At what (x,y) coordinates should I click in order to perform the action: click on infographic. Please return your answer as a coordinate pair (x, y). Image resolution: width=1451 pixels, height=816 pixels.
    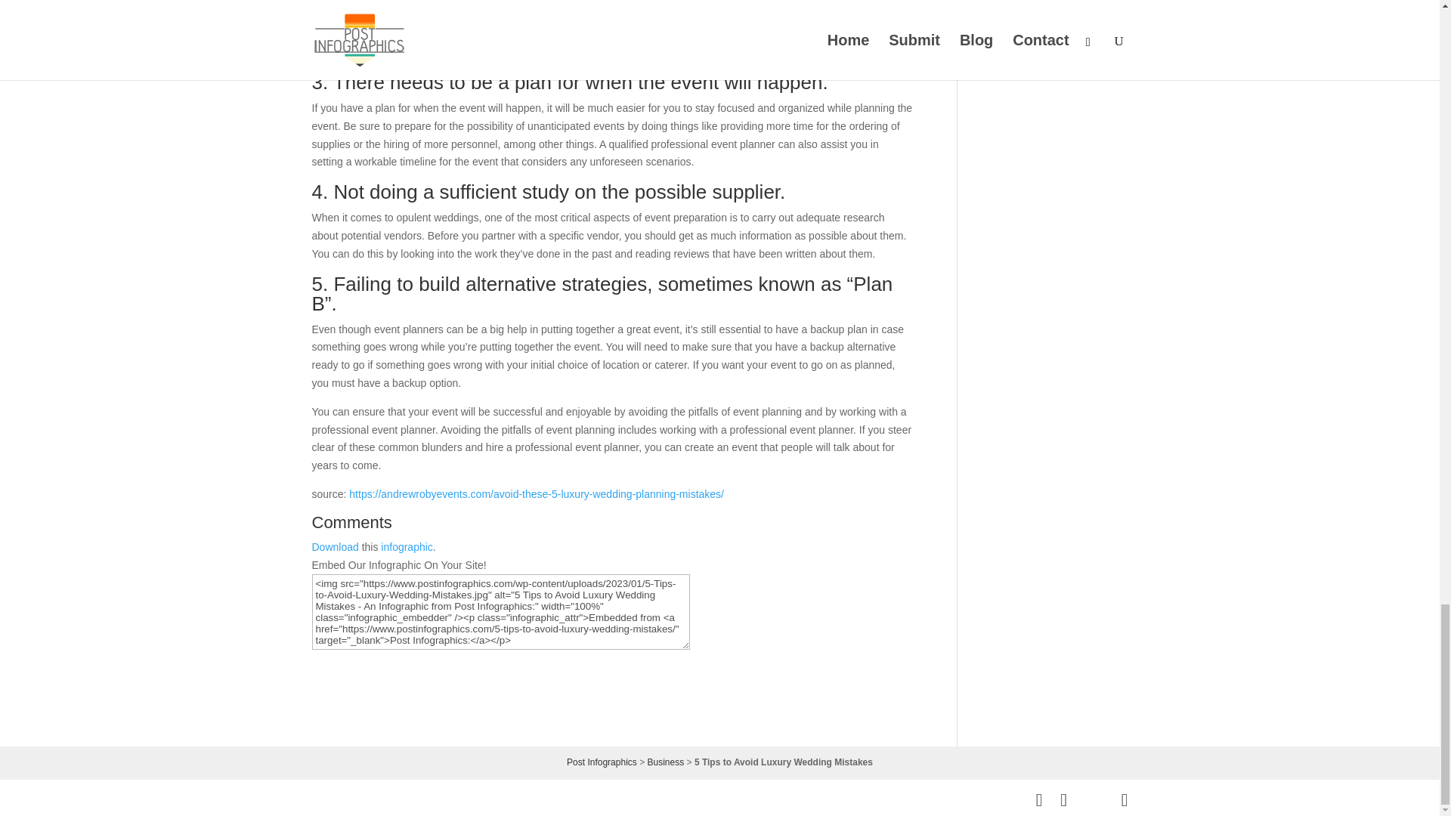
    Looking at the image, I should click on (407, 547).